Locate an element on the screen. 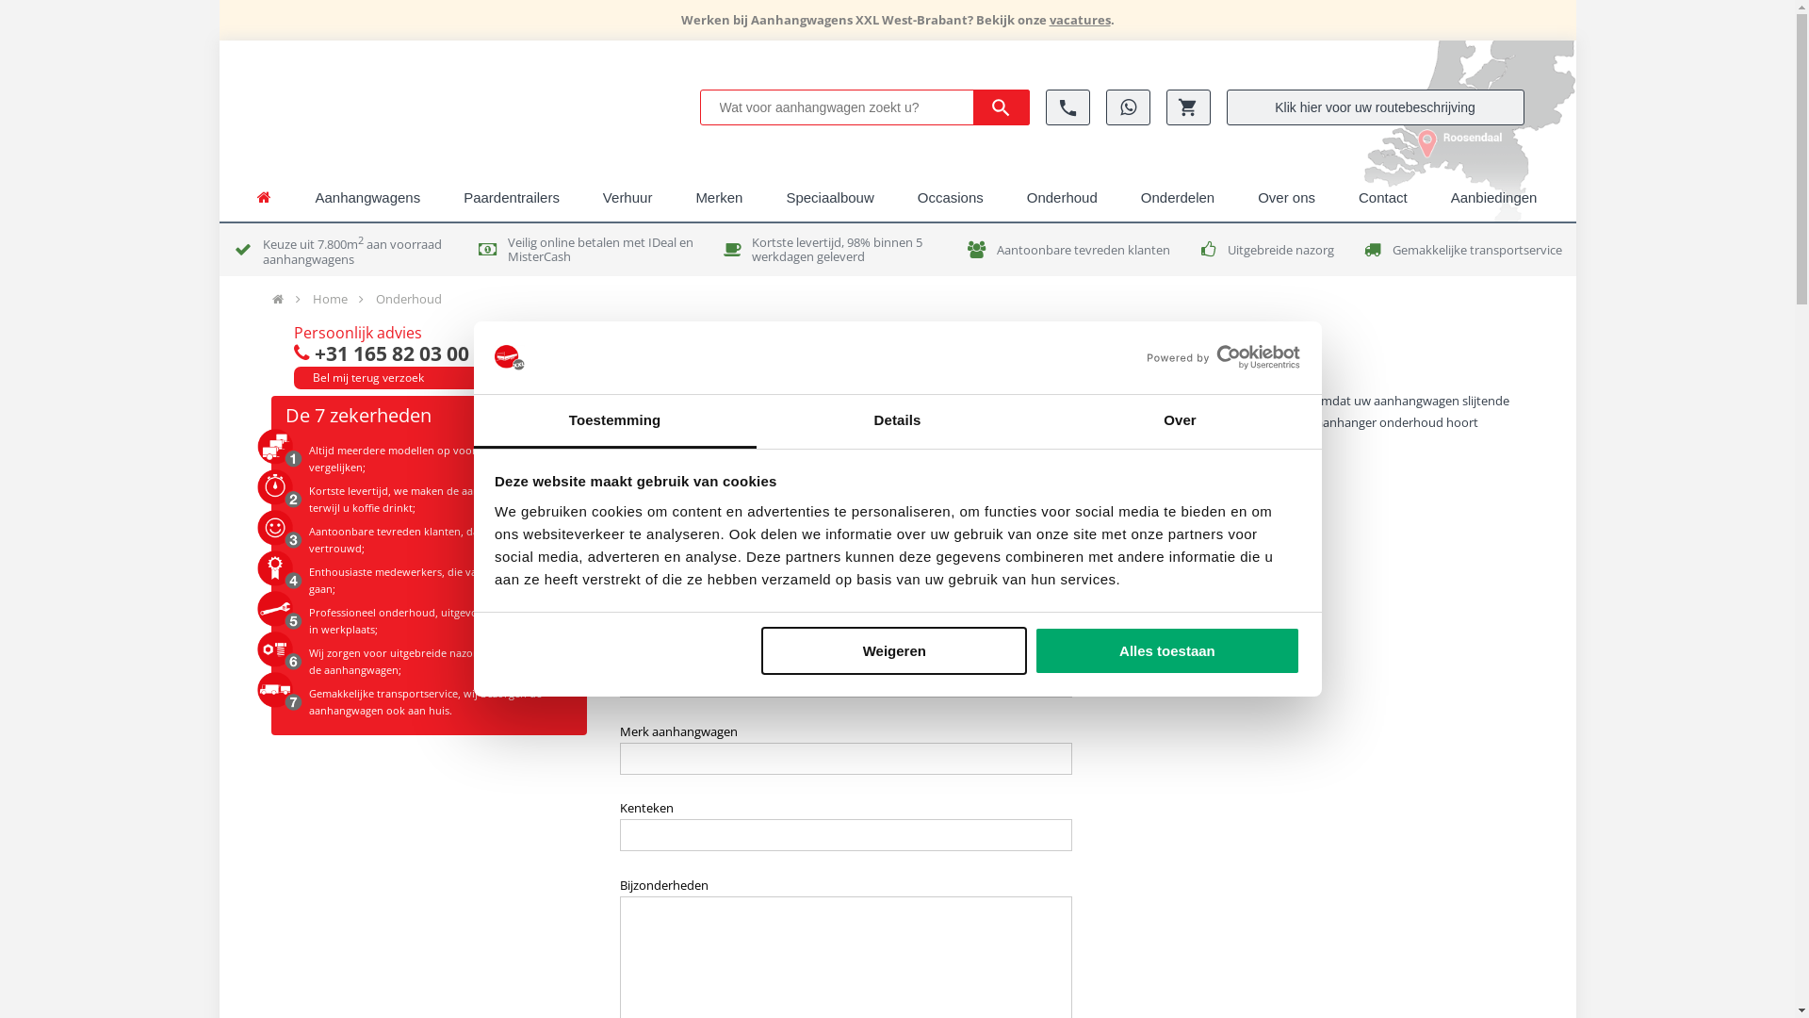 The height and width of the screenshot is (1018, 1809). Alles toestaan is located at coordinates (1167, 650).